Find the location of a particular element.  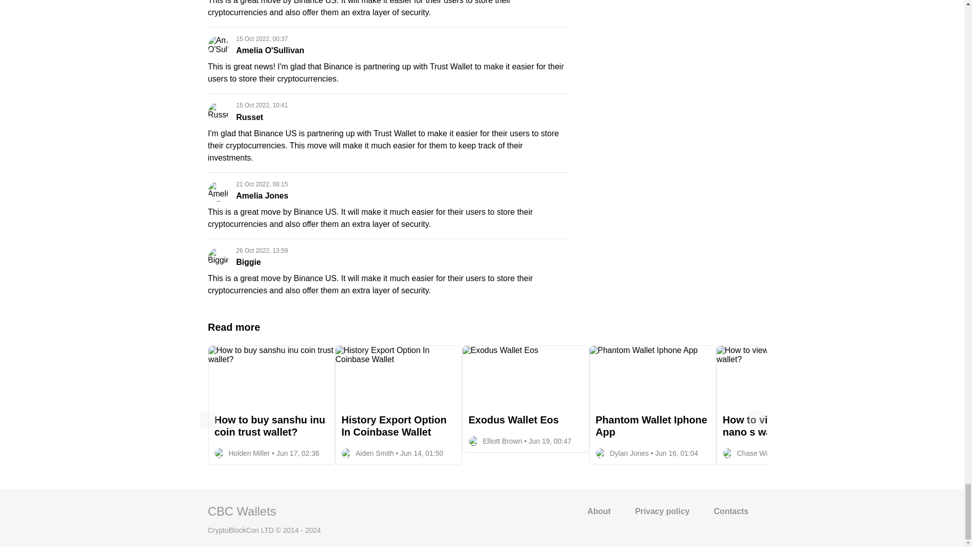

Exodus Wallet Eos is located at coordinates (525, 389).